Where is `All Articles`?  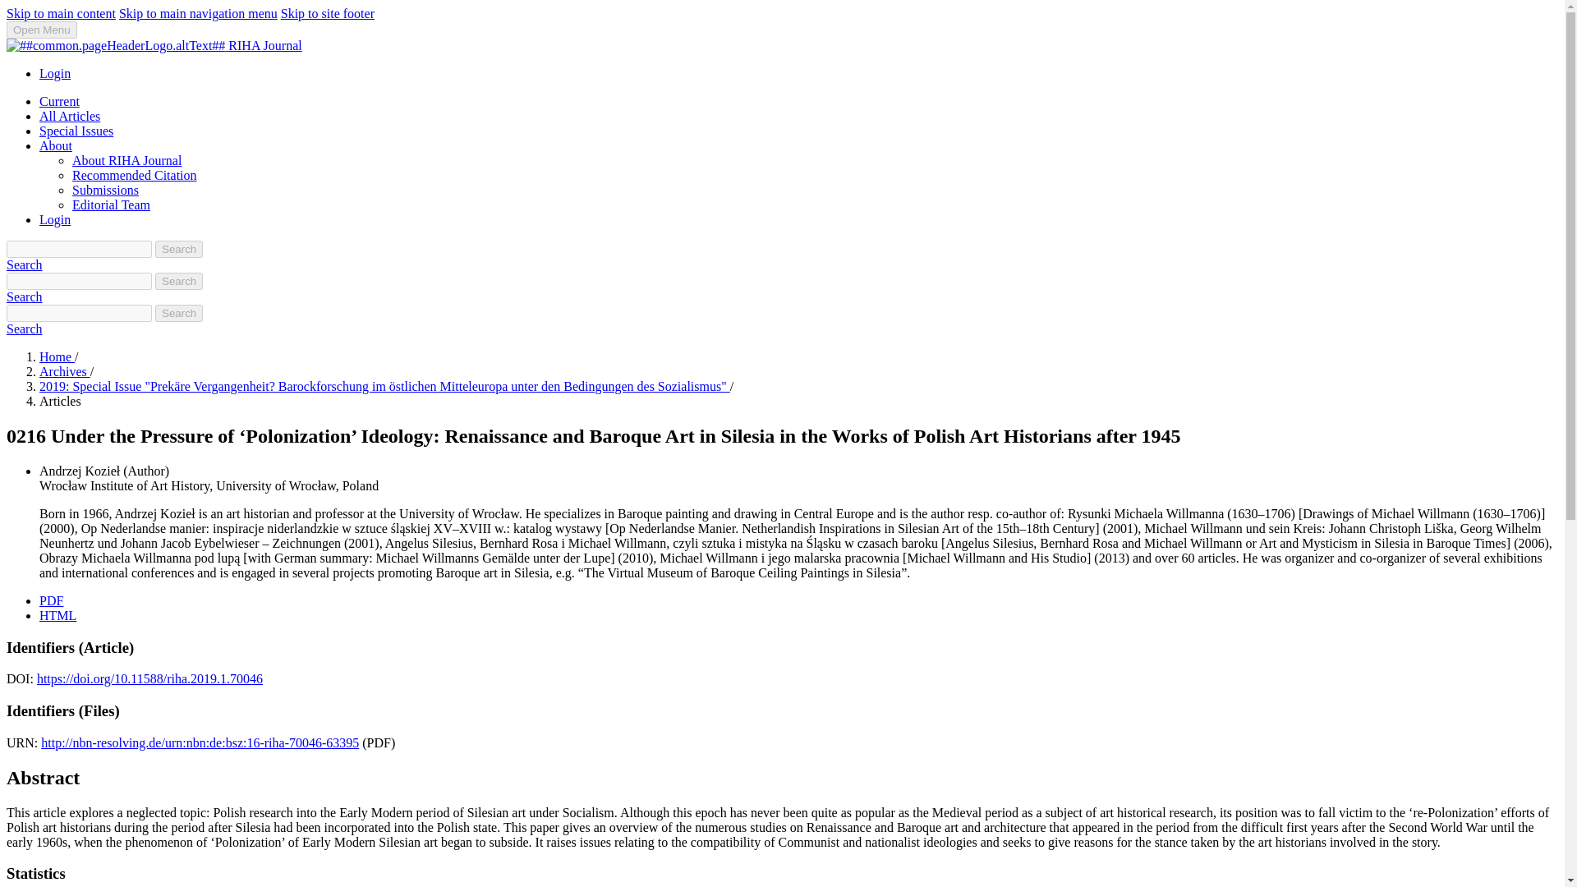 All Articles is located at coordinates (70, 116).